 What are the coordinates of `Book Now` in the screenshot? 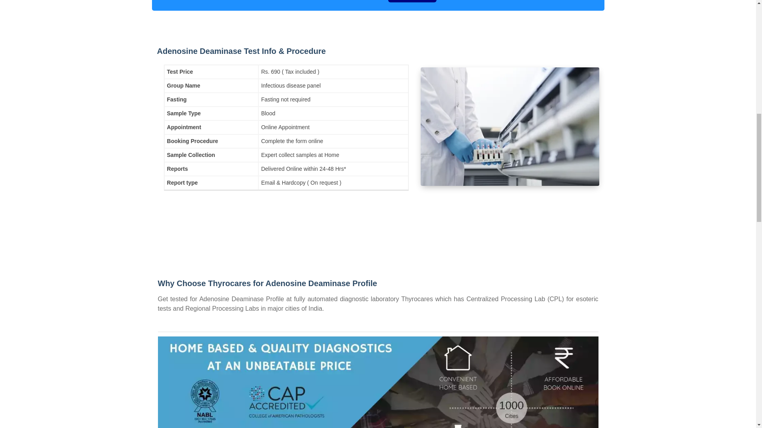 It's located at (412, 1).